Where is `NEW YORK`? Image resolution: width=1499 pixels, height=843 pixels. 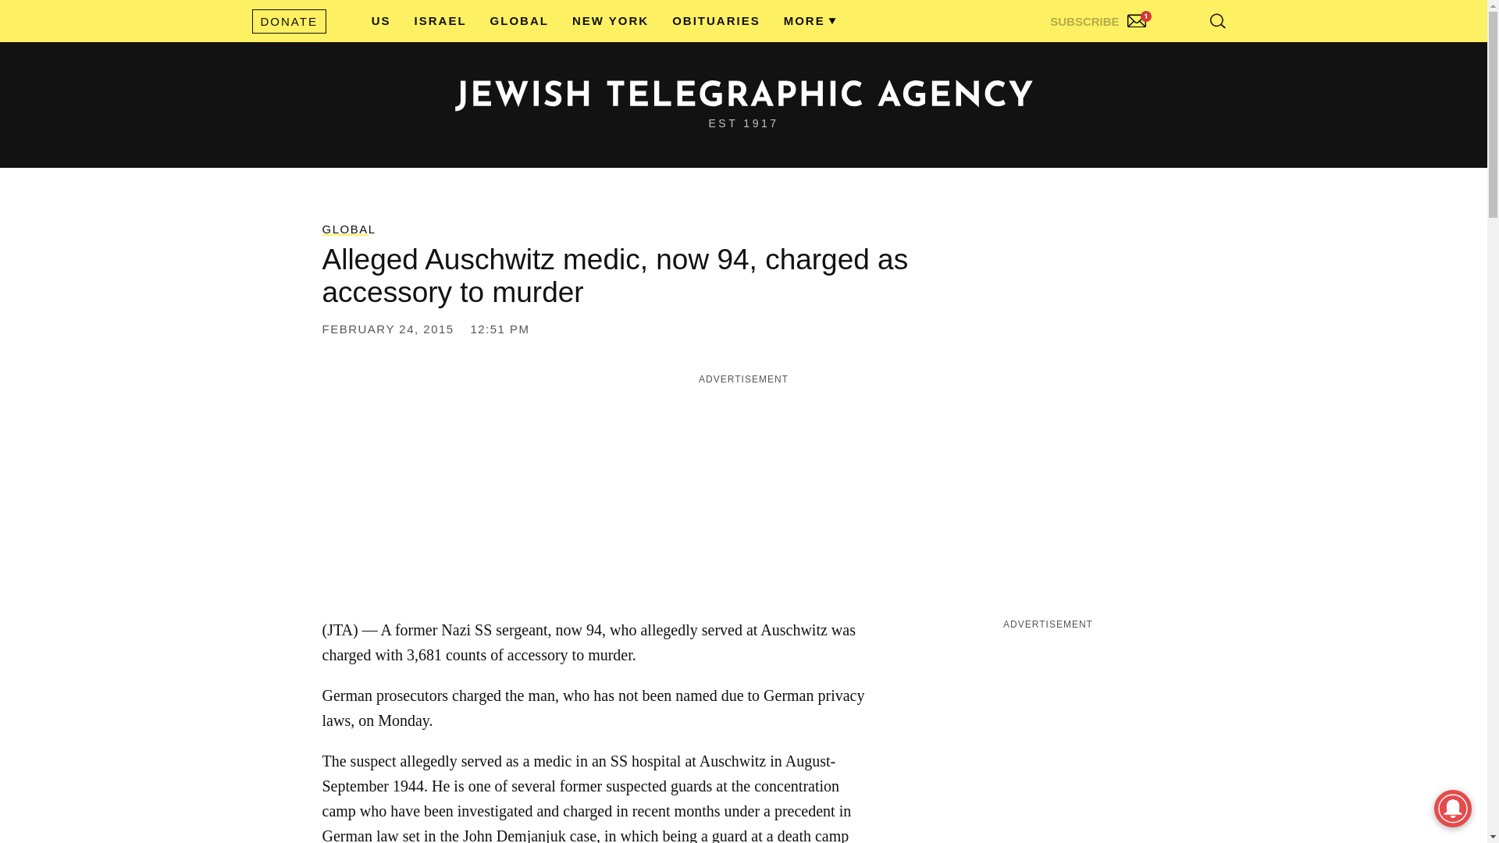 NEW YORK is located at coordinates (611, 20).